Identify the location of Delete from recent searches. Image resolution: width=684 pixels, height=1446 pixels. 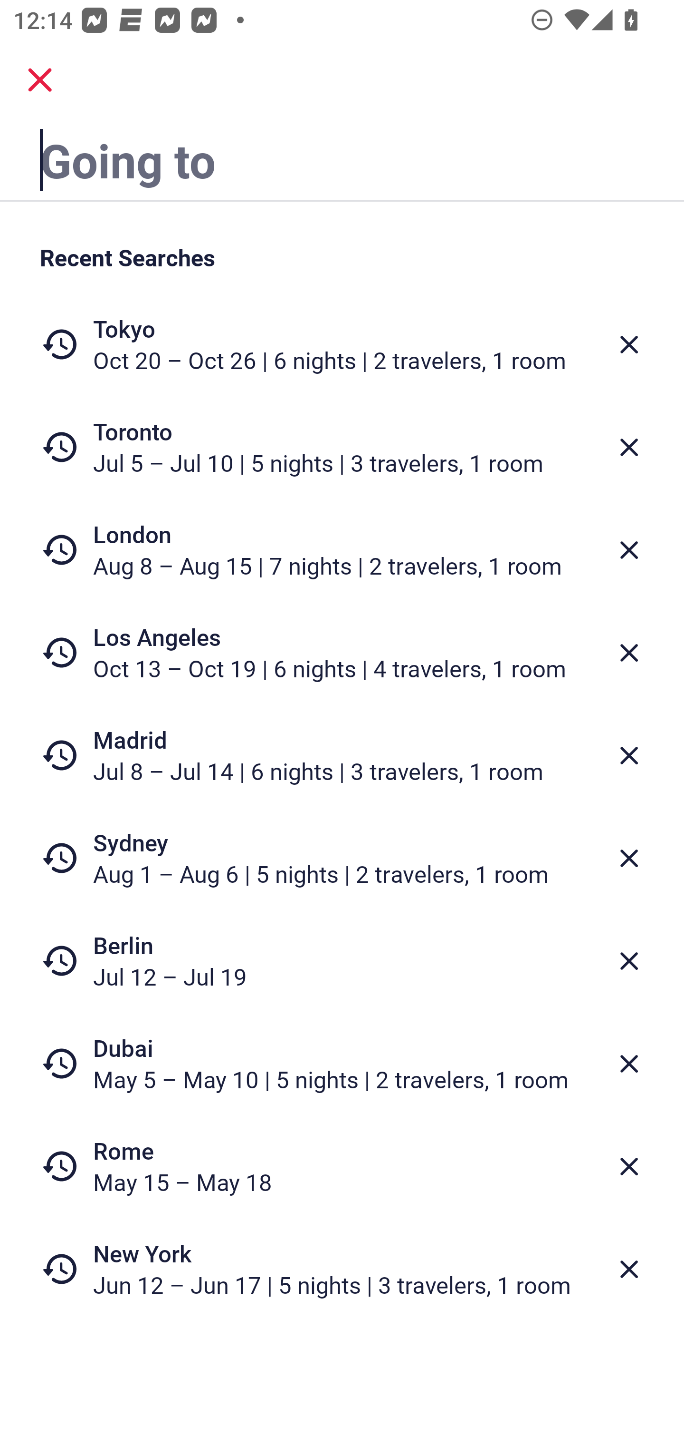
(629, 1270).